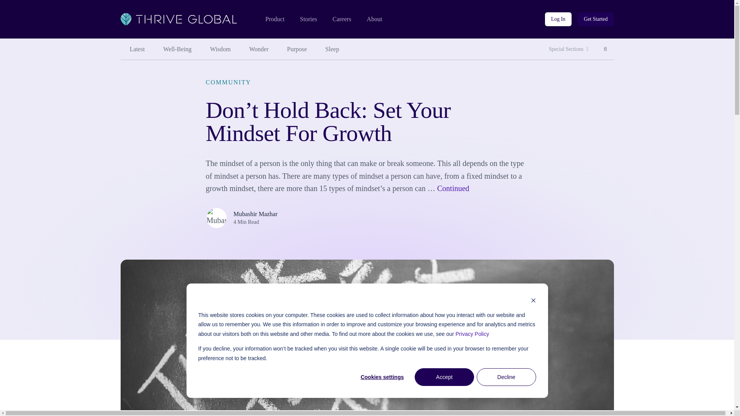 This screenshot has width=740, height=416. I want to click on Careers, so click(297, 49).